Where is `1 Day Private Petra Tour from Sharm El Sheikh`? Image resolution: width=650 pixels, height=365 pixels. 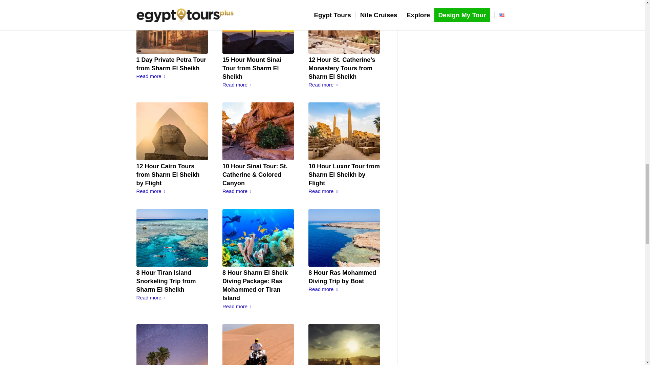 1 Day Private Petra Tour from Sharm El Sheikh is located at coordinates (171, 26).